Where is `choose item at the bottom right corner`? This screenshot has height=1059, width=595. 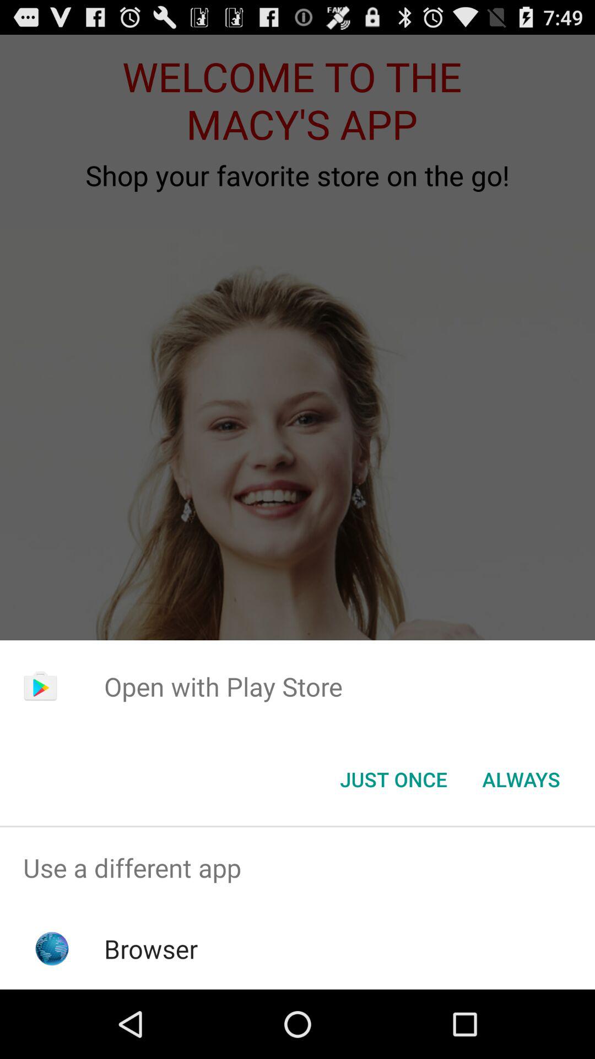
choose item at the bottom right corner is located at coordinates (521, 779).